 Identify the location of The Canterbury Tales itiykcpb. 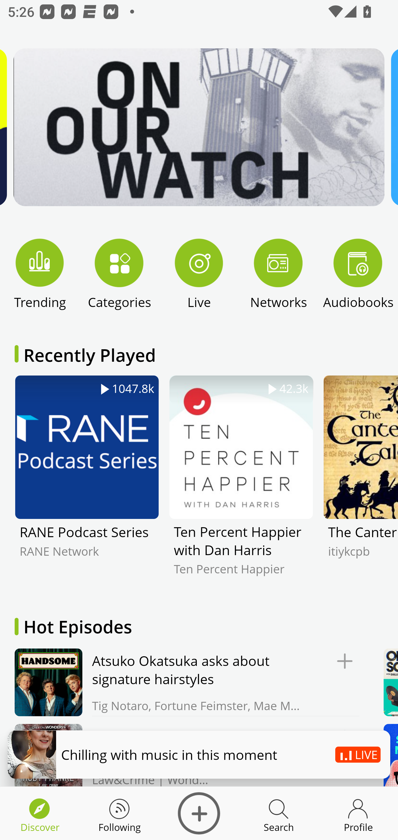
(360, 483).